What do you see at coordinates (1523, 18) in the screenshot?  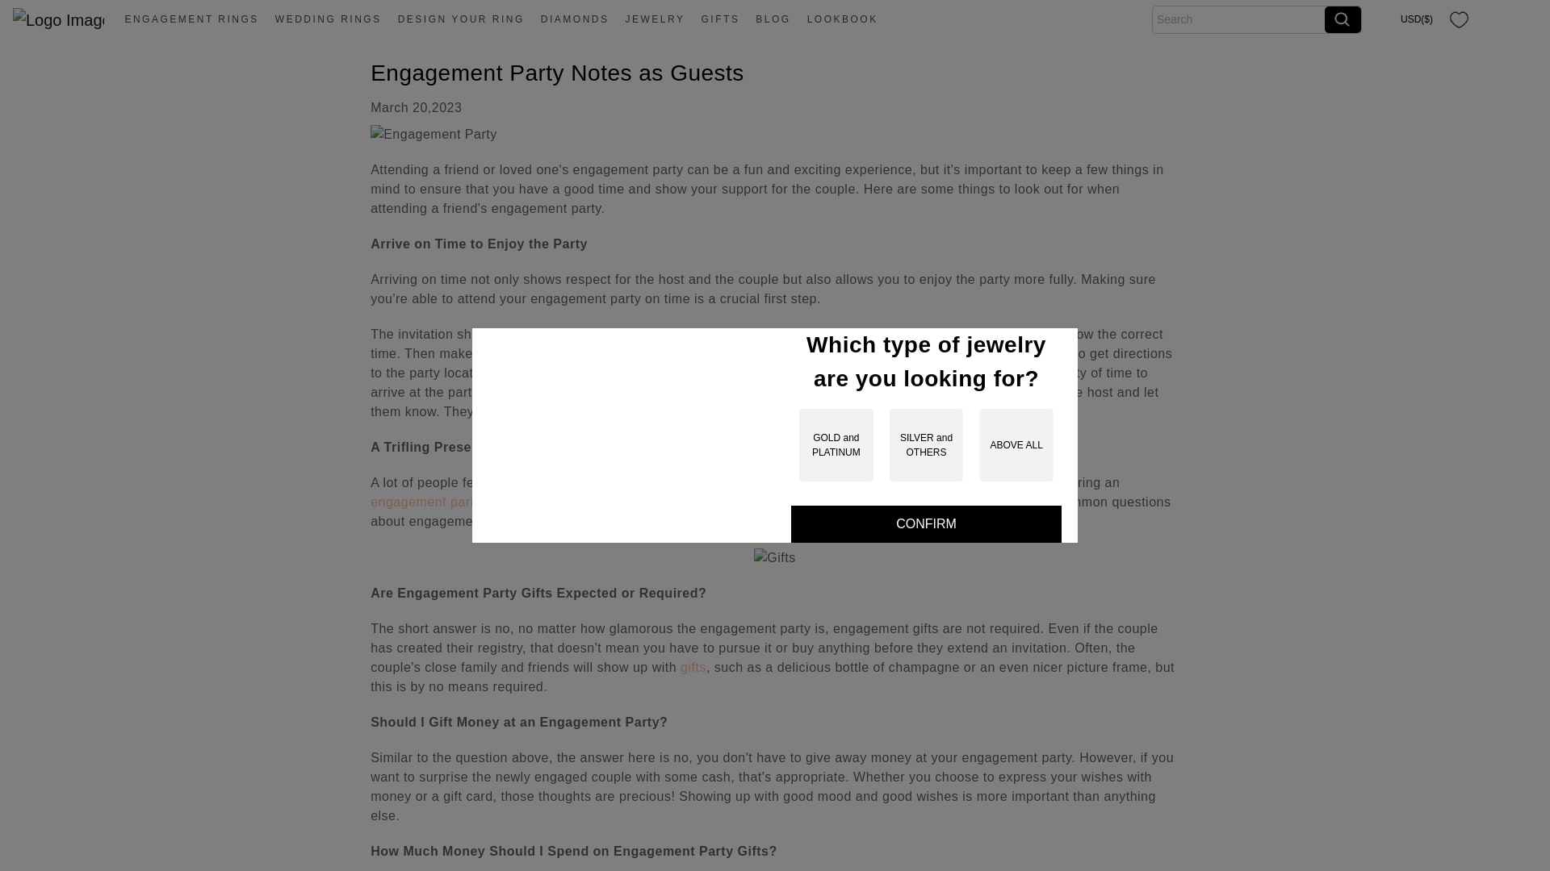 I see `Cart` at bounding box center [1523, 18].